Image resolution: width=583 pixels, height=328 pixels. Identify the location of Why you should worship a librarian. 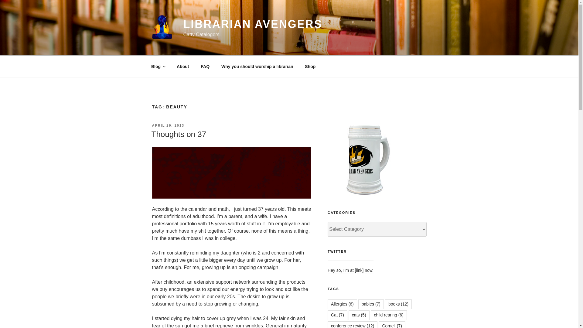
(257, 66).